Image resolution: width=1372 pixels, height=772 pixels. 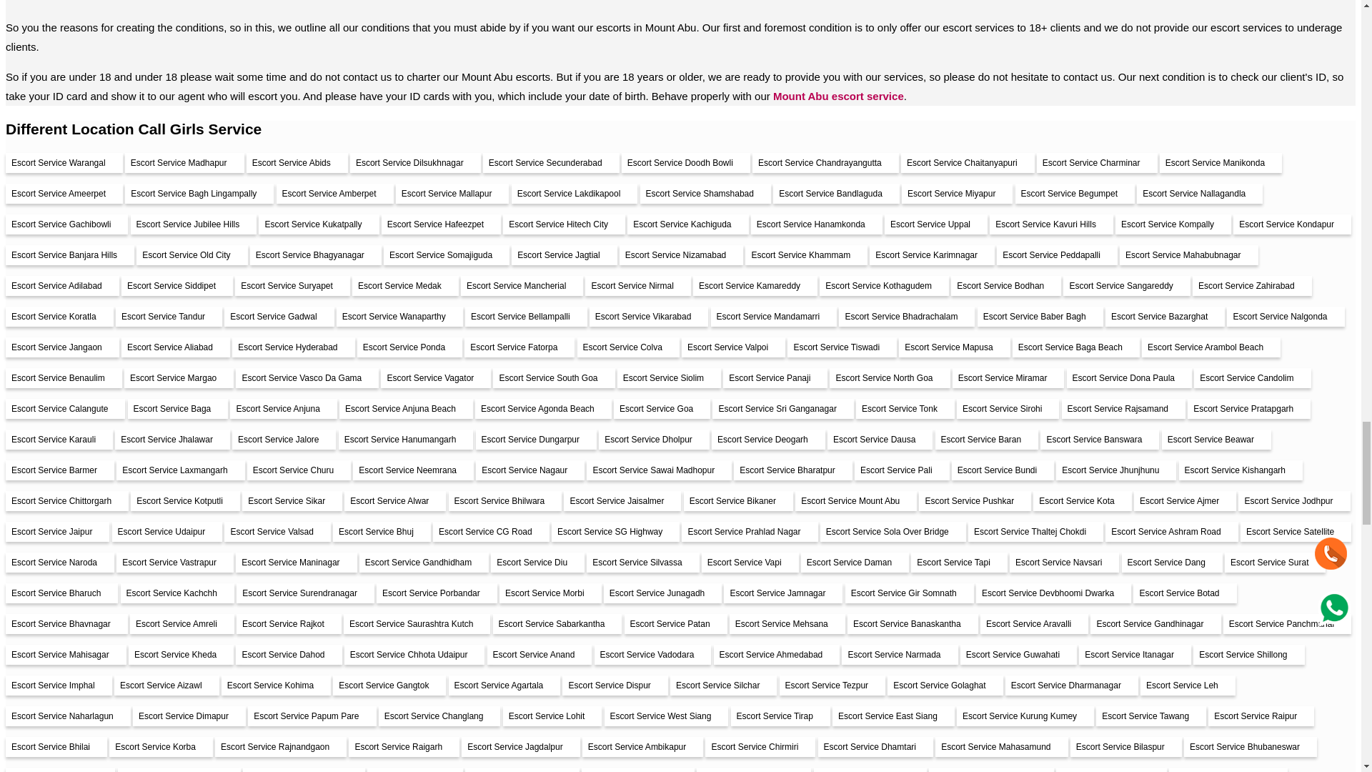 I want to click on Escort Service Bagh Lingampally, so click(x=199, y=194).